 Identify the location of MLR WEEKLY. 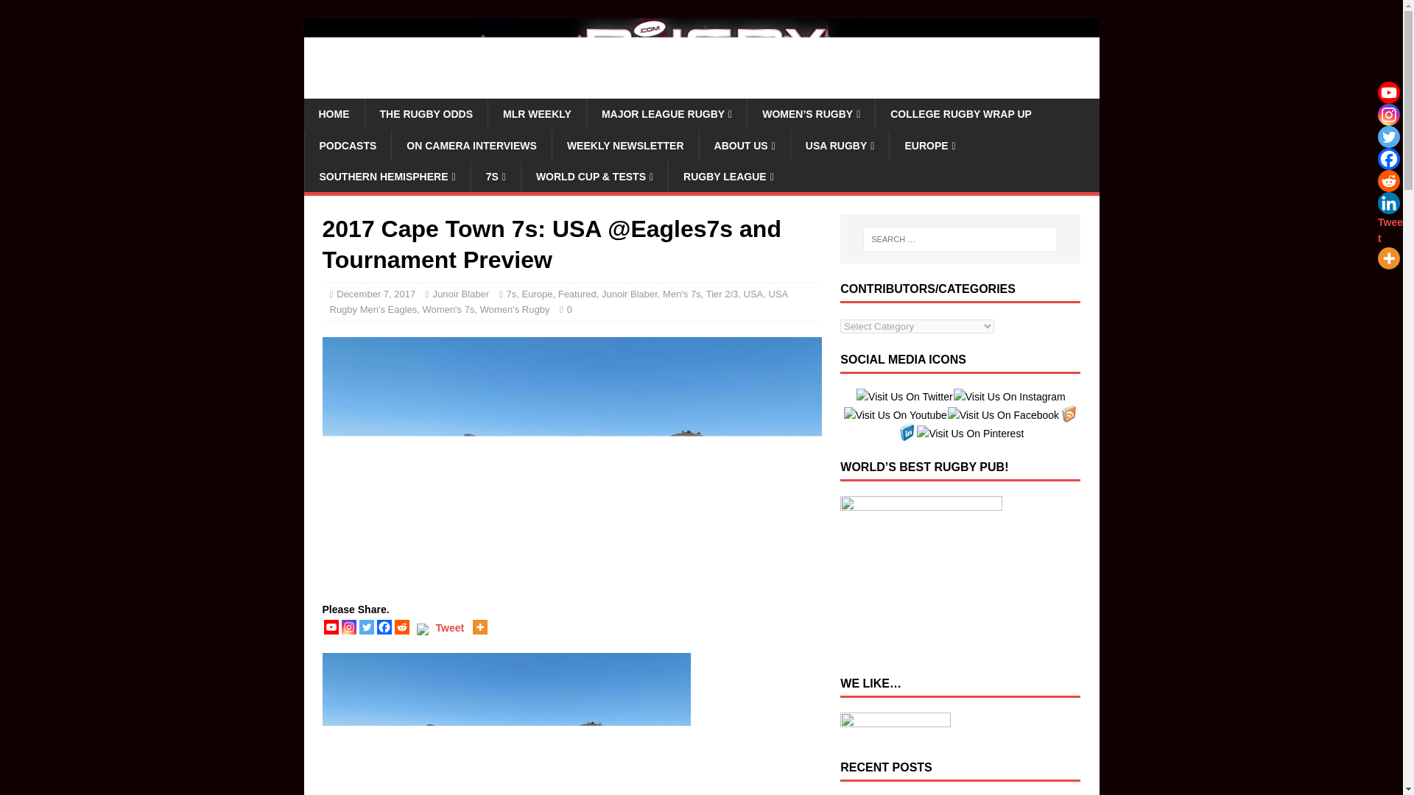
(537, 113).